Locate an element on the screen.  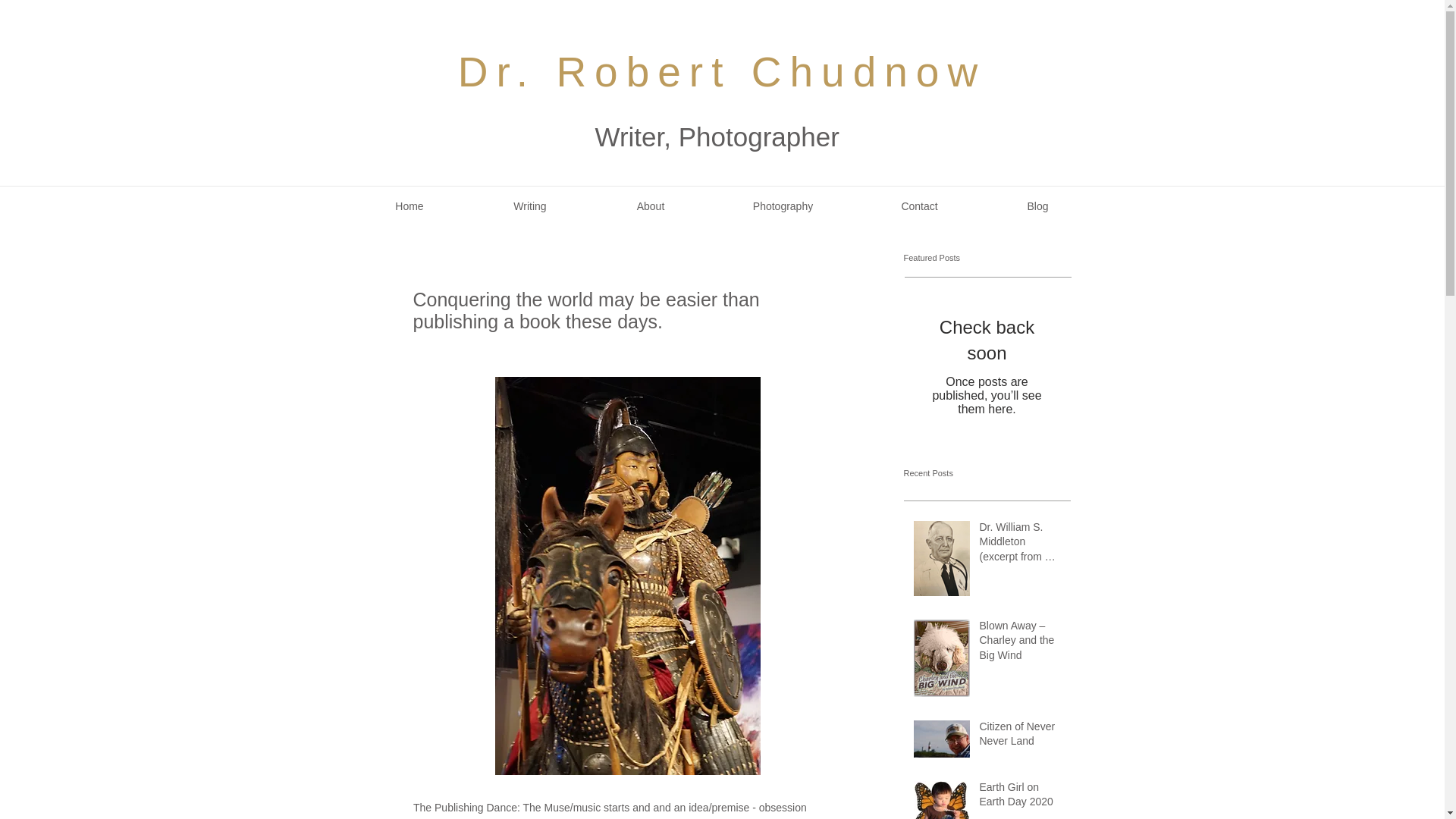
Earth Girl on Earth Day 2020 is located at coordinates (1021, 798).